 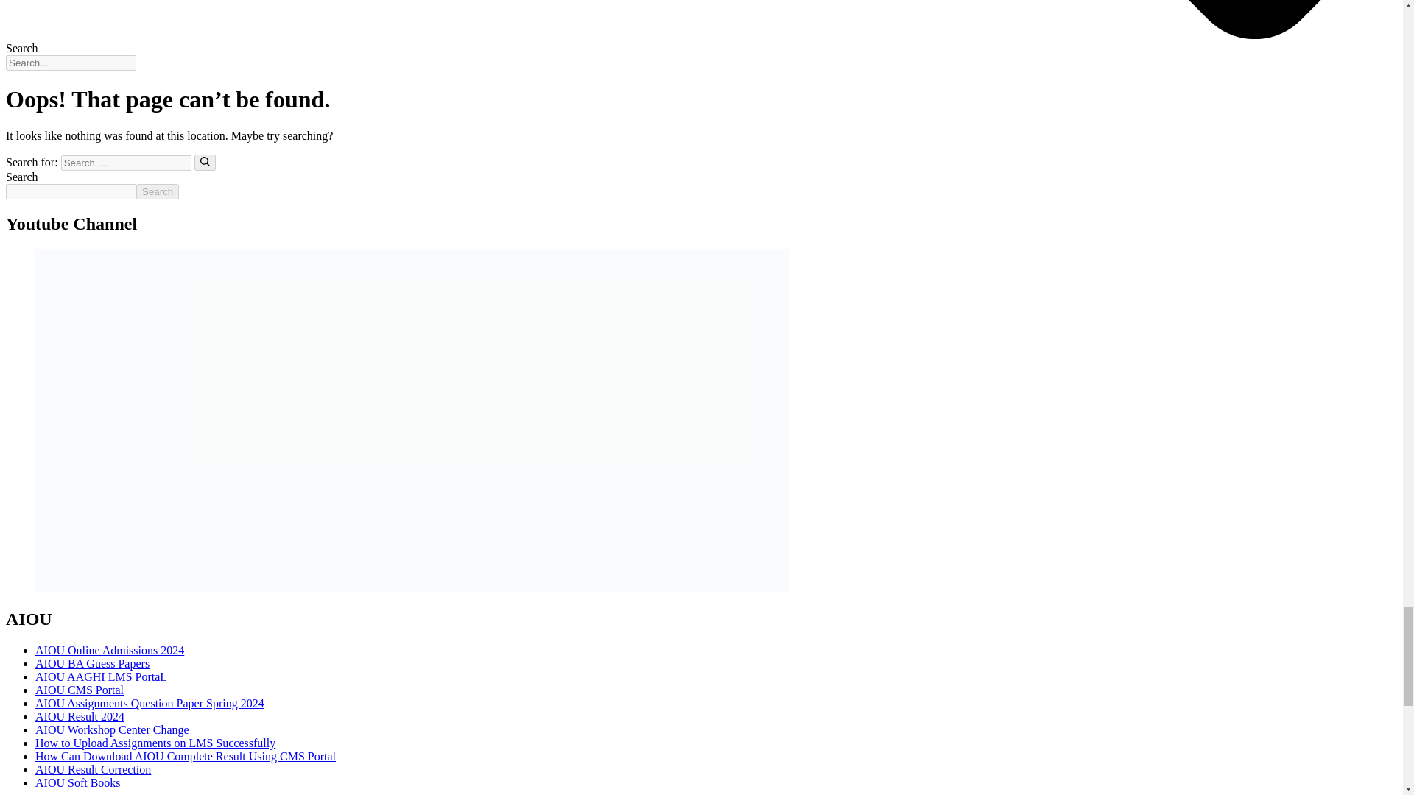 I want to click on AIOU Soft Books, so click(x=78, y=783).